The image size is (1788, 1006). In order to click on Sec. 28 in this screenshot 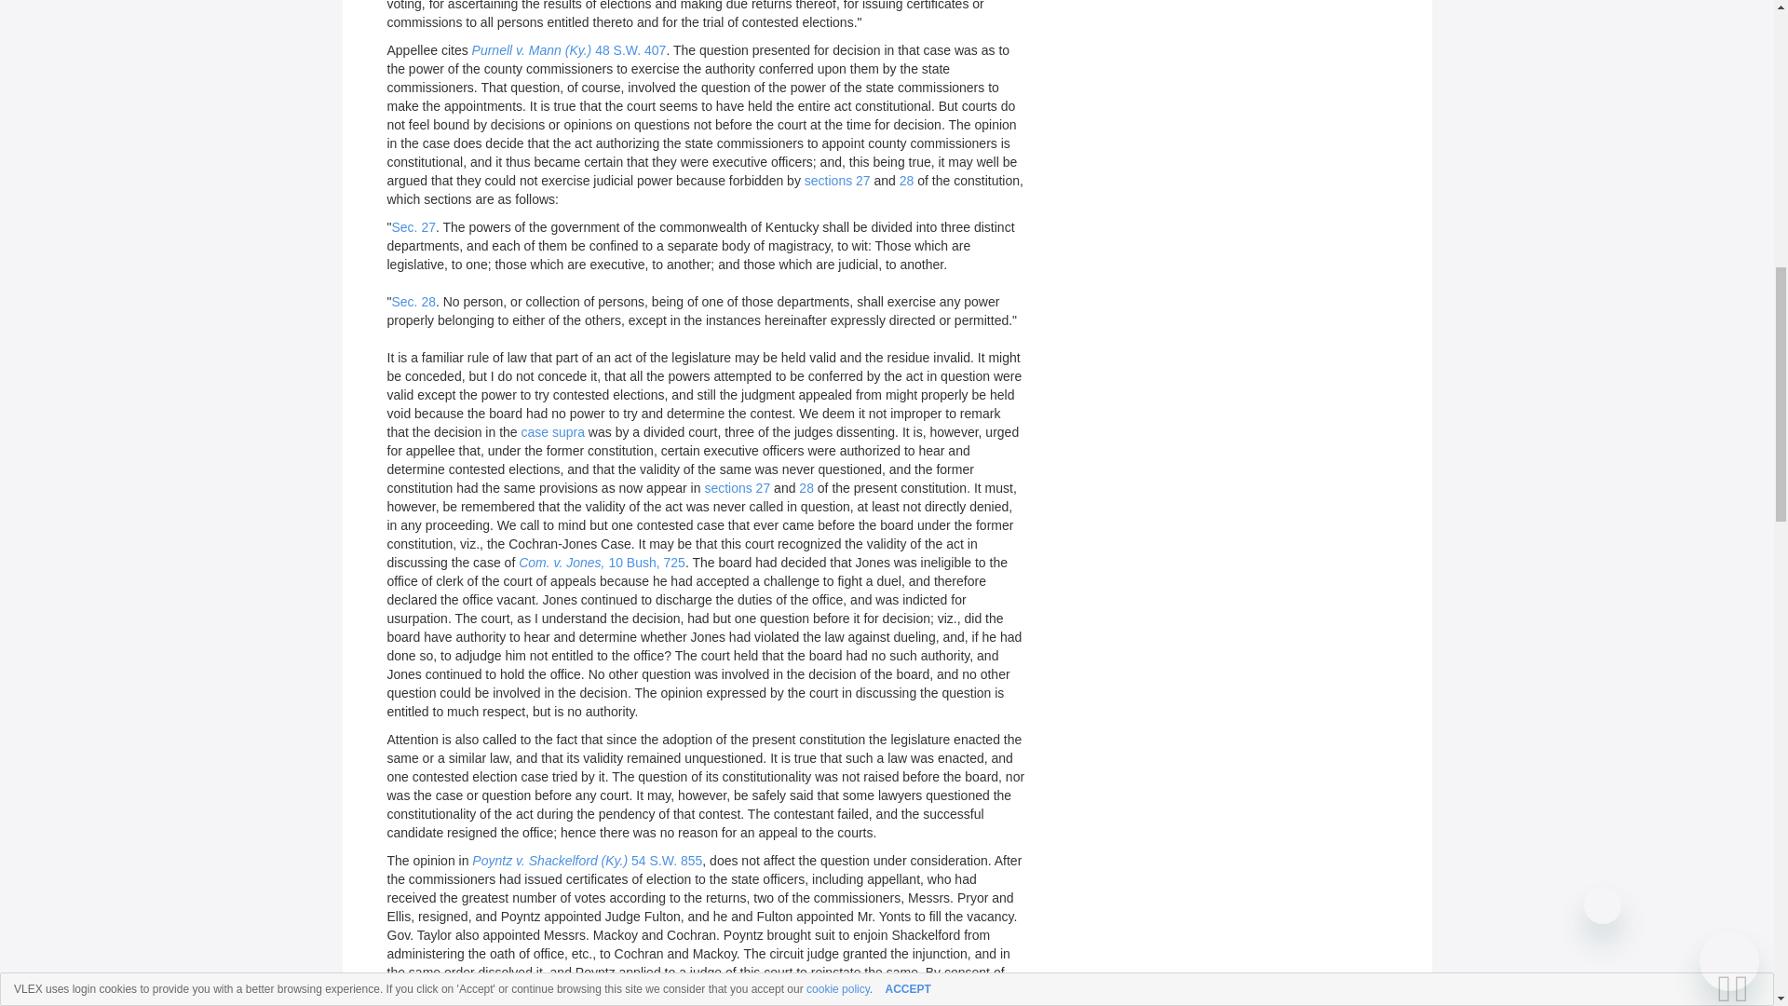, I will do `click(413, 302)`.